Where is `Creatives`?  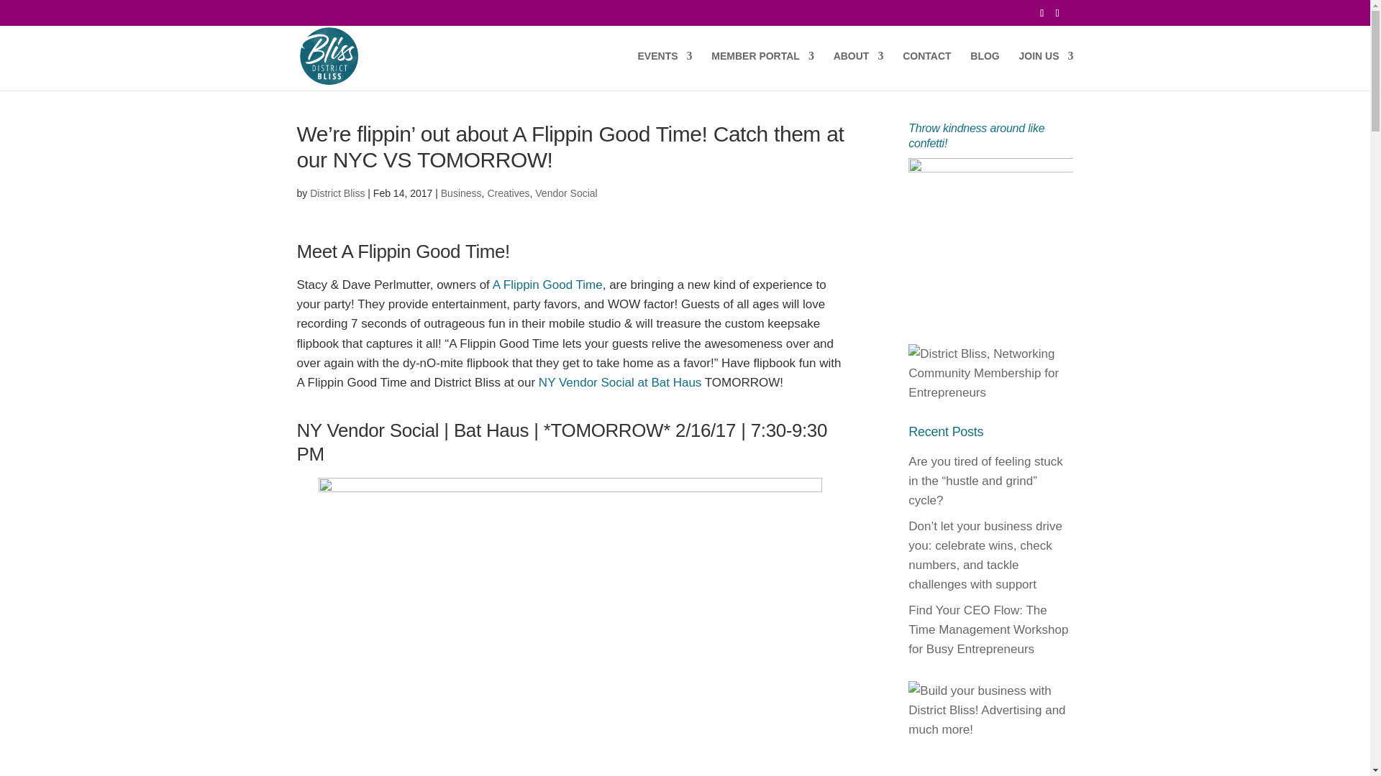
Creatives is located at coordinates (508, 193).